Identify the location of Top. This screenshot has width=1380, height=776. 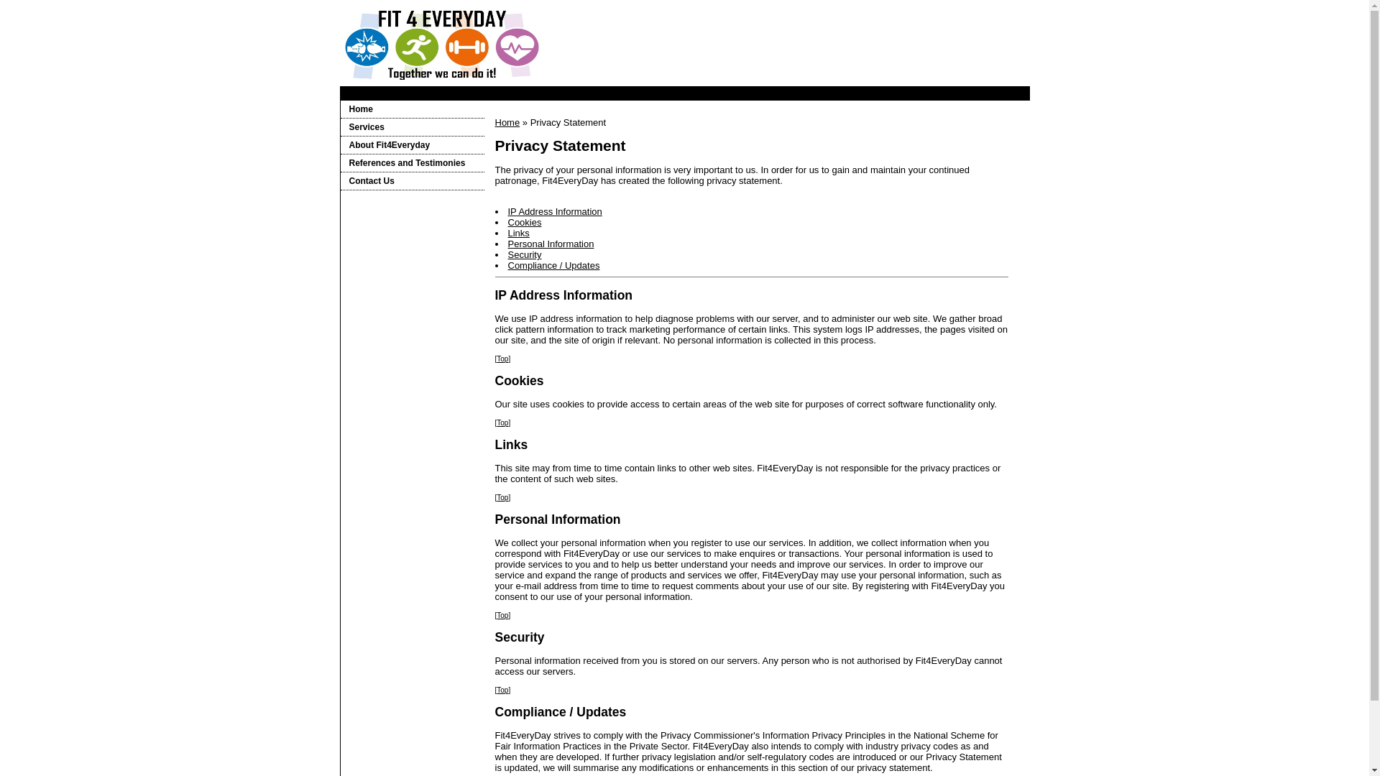
(502, 359).